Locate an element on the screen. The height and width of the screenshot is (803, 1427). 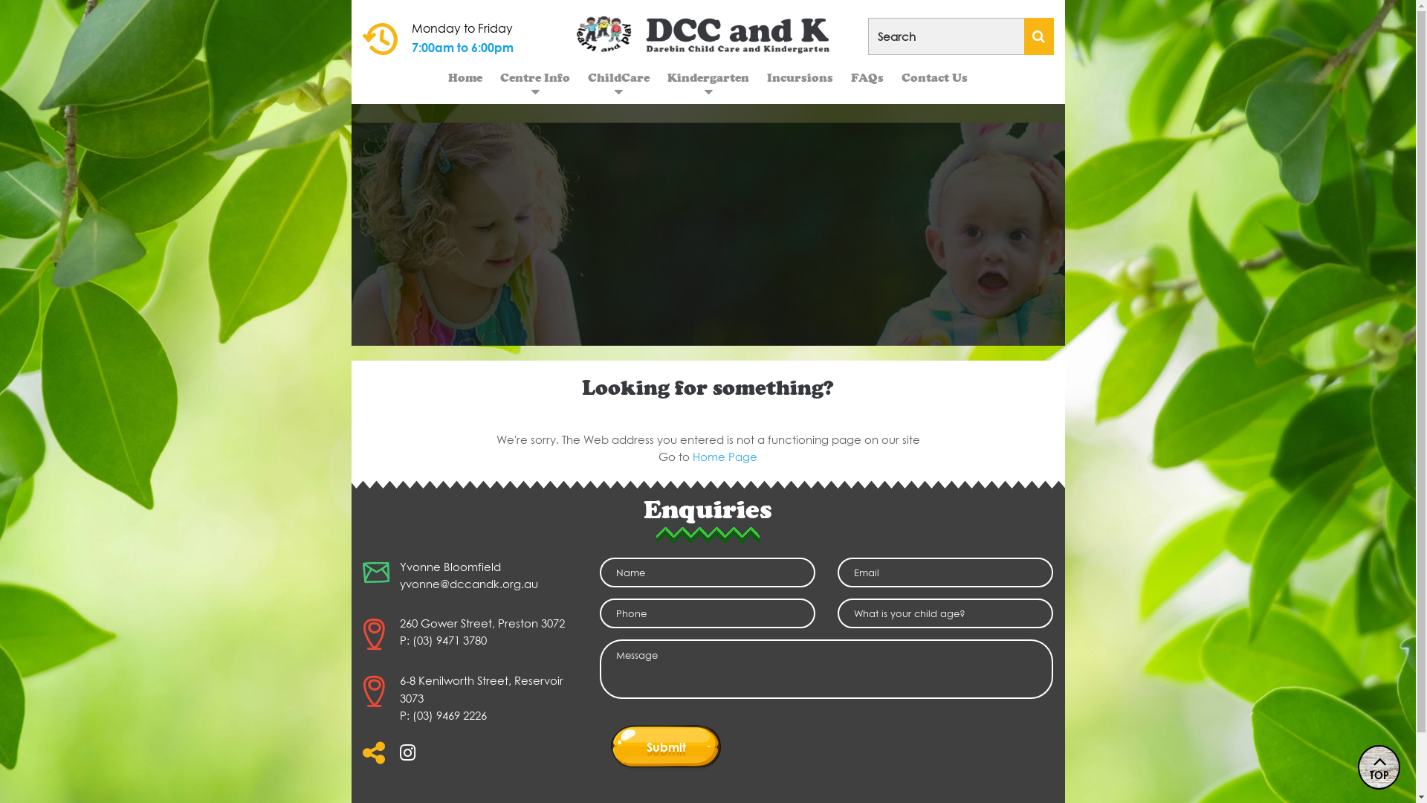
Kindergarten is located at coordinates (708, 77).